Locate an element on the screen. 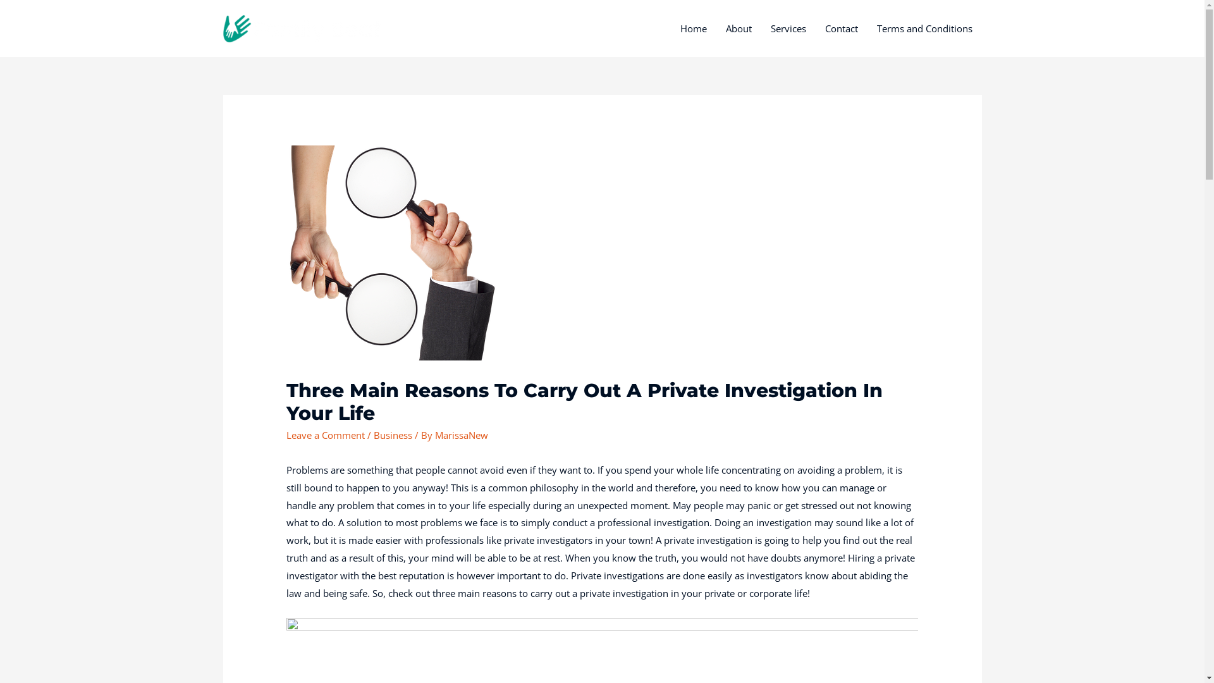 The height and width of the screenshot is (683, 1214). Terms and Conditions is located at coordinates (924, 28).